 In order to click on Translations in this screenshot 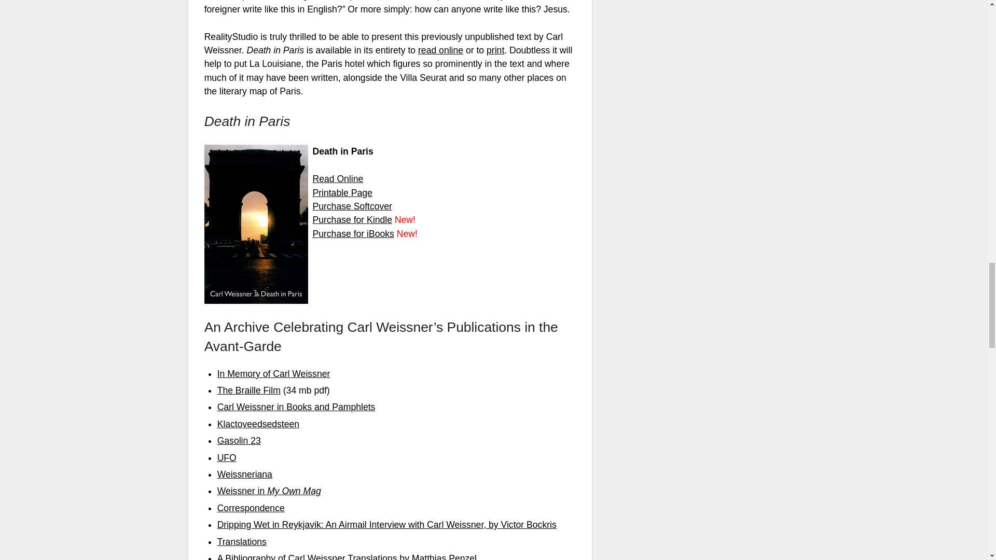, I will do `click(242, 541)`.